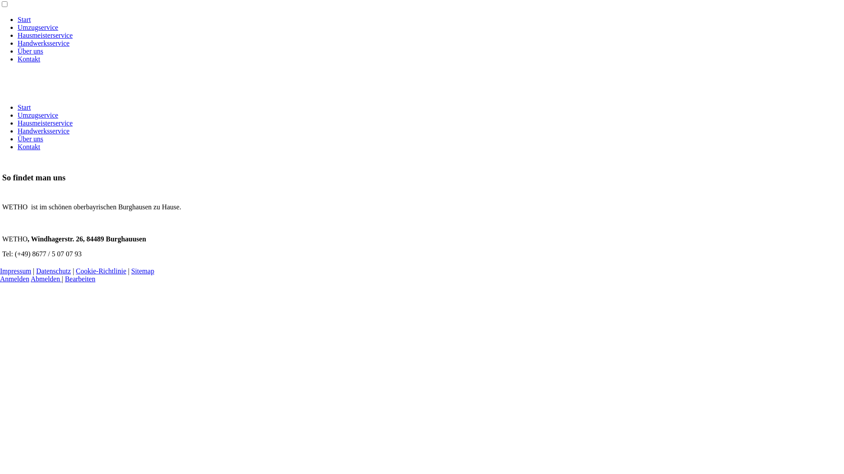 This screenshot has width=844, height=474. I want to click on Umzugservice, so click(38, 27).